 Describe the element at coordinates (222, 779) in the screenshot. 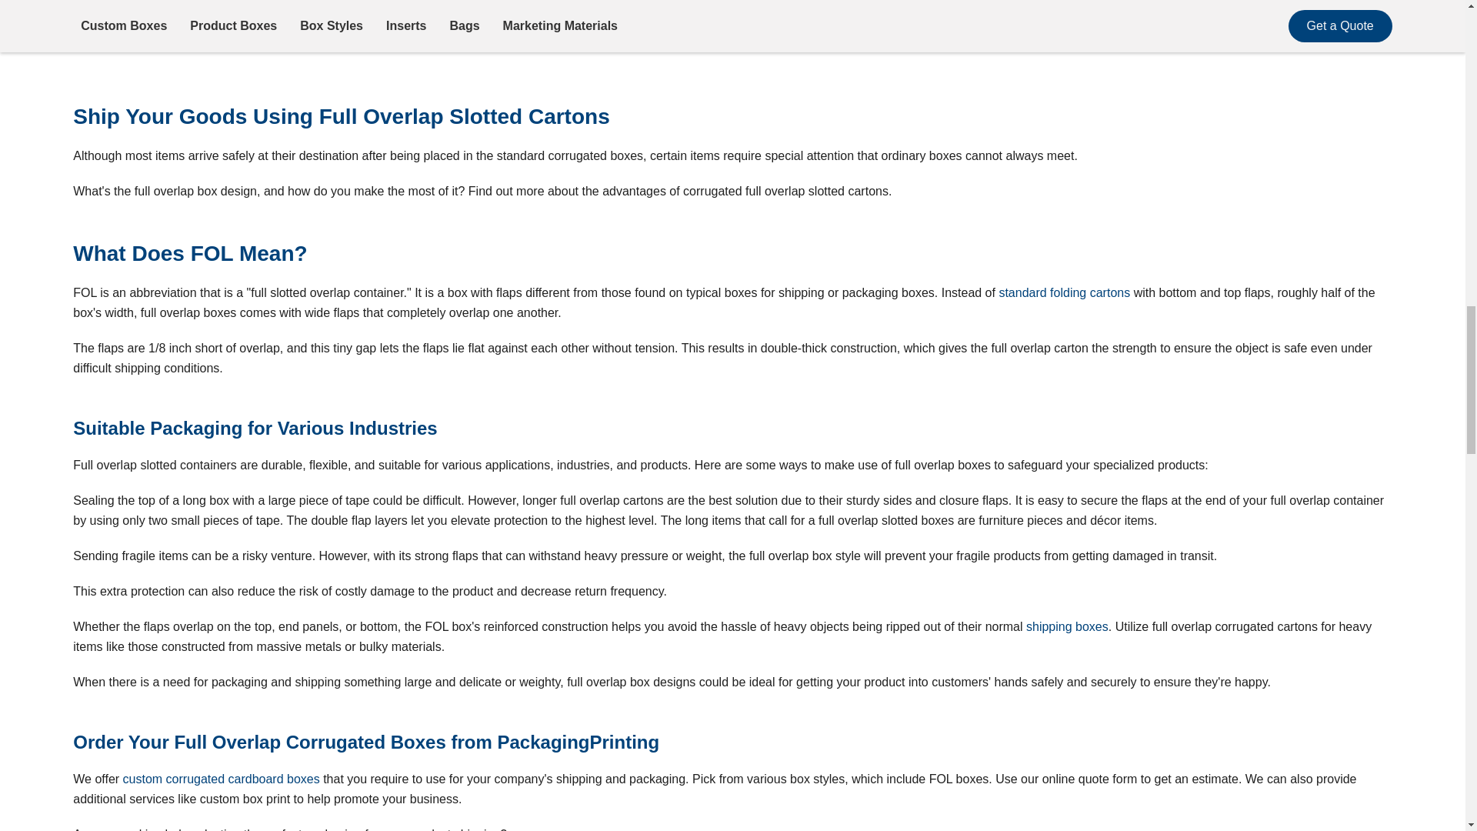

I see `custom corrugated cardboard boxes` at that location.